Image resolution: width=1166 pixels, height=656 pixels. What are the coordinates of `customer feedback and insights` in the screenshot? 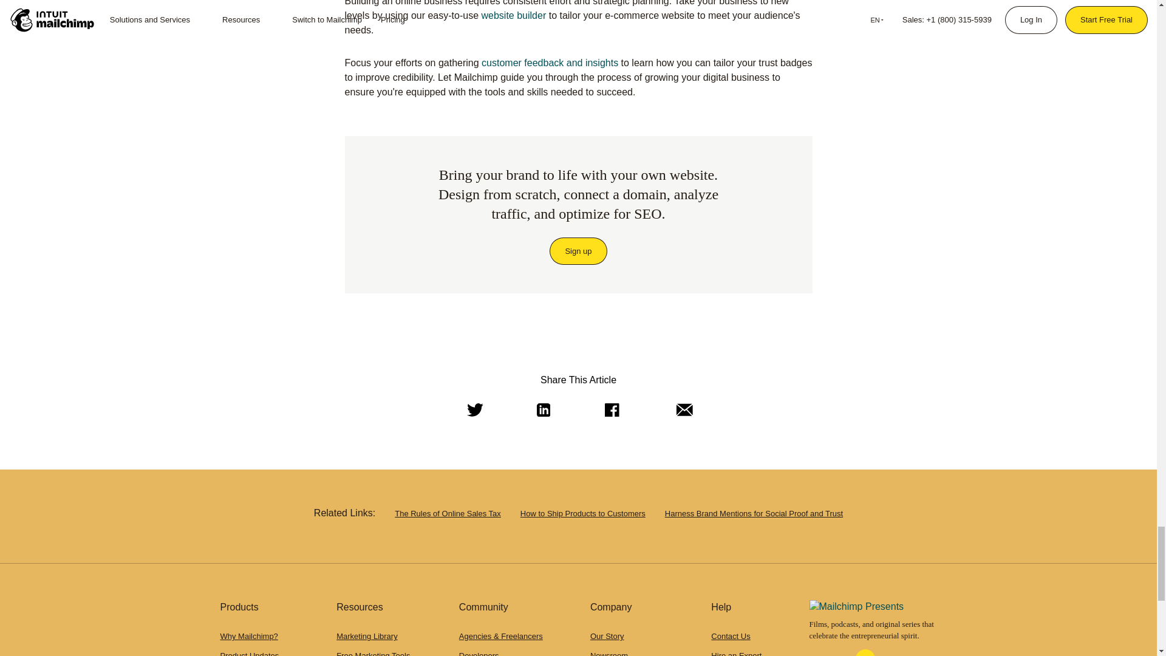 It's located at (549, 63).